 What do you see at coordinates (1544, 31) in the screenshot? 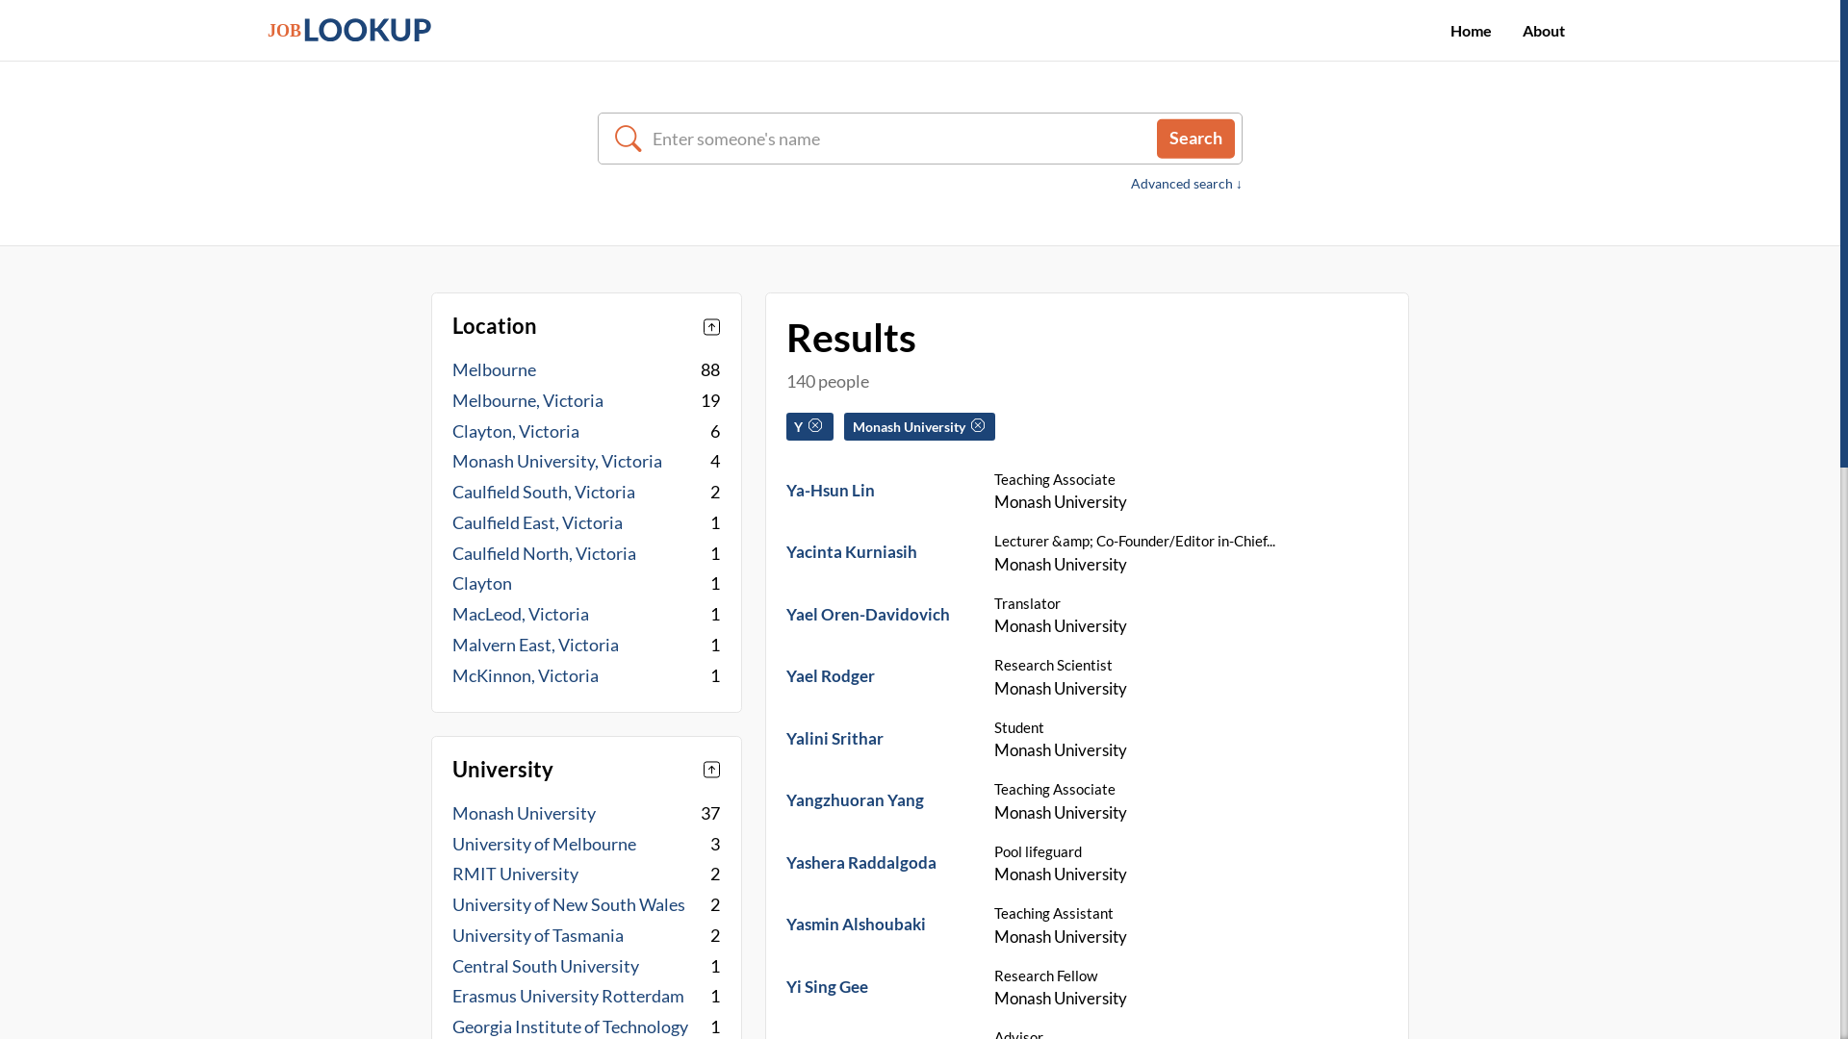
I see `About` at bounding box center [1544, 31].